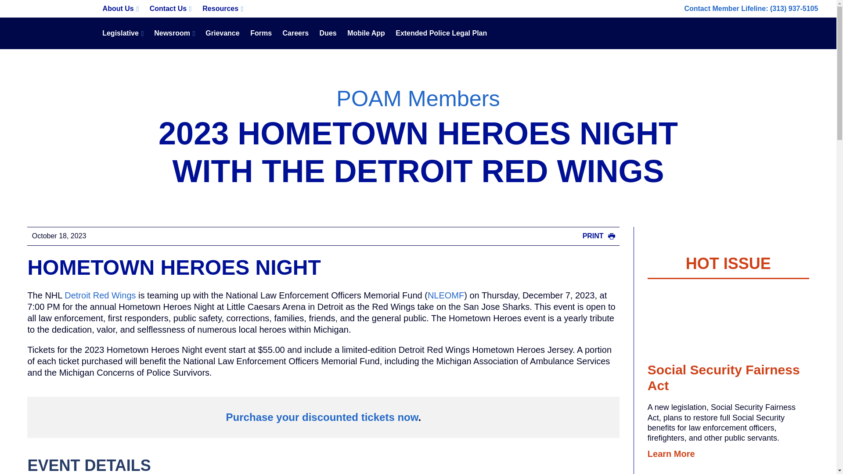 The height and width of the screenshot is (474, 843). What do you see at coordinates (174, 33) in the screenshot?
I see `Newsroom` at bounding box center [174, 33].